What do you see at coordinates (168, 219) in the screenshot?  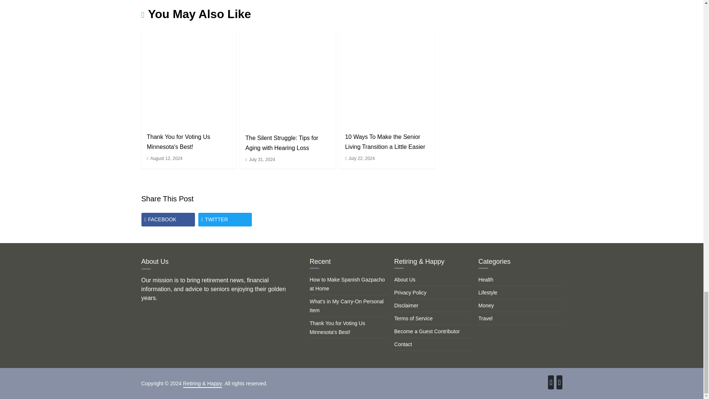 I see `FACEBOOK` at bounding box center [168, 219].